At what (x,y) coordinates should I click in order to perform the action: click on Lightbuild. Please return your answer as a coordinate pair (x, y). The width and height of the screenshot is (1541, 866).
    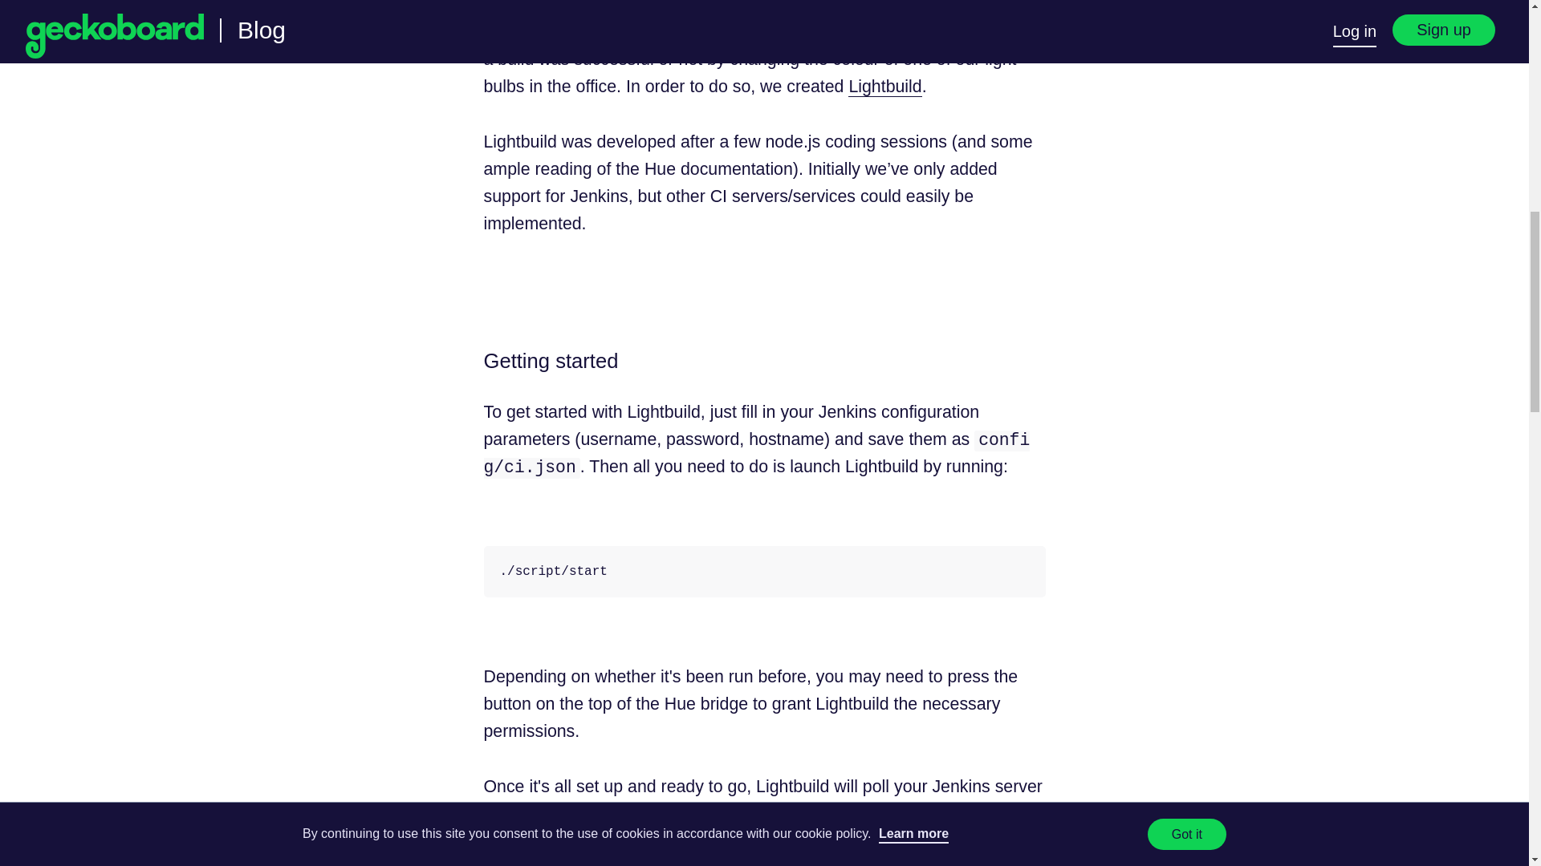
    Looking at the image, I should click on (884, 87).